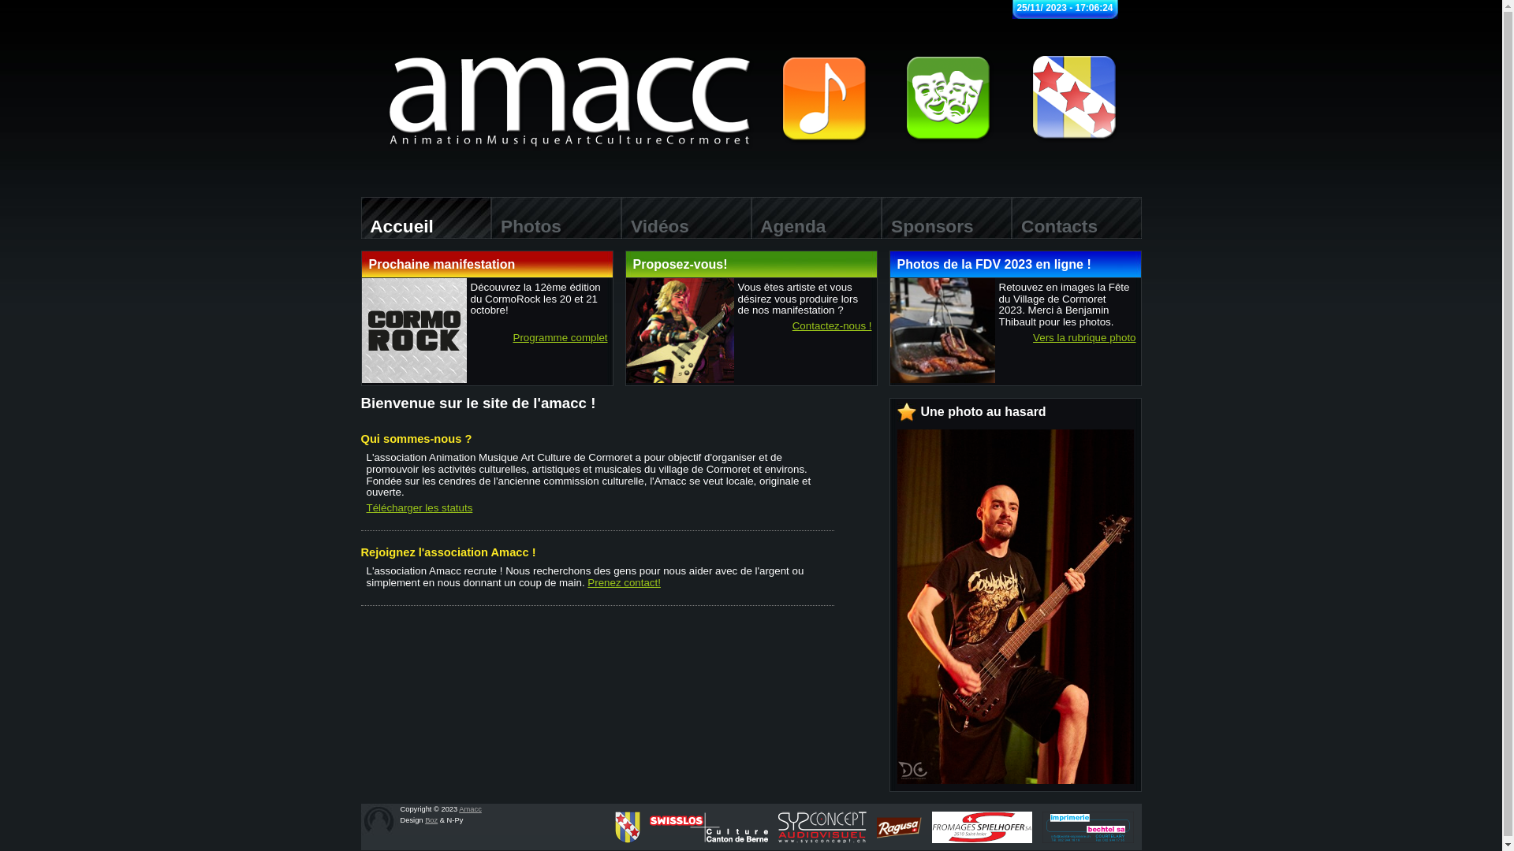 This screenshot has width=1514, height=851. What do you see at coordinates (431, 820) in the screenshot?
I see `Boz` at bounding box center [431, 820].